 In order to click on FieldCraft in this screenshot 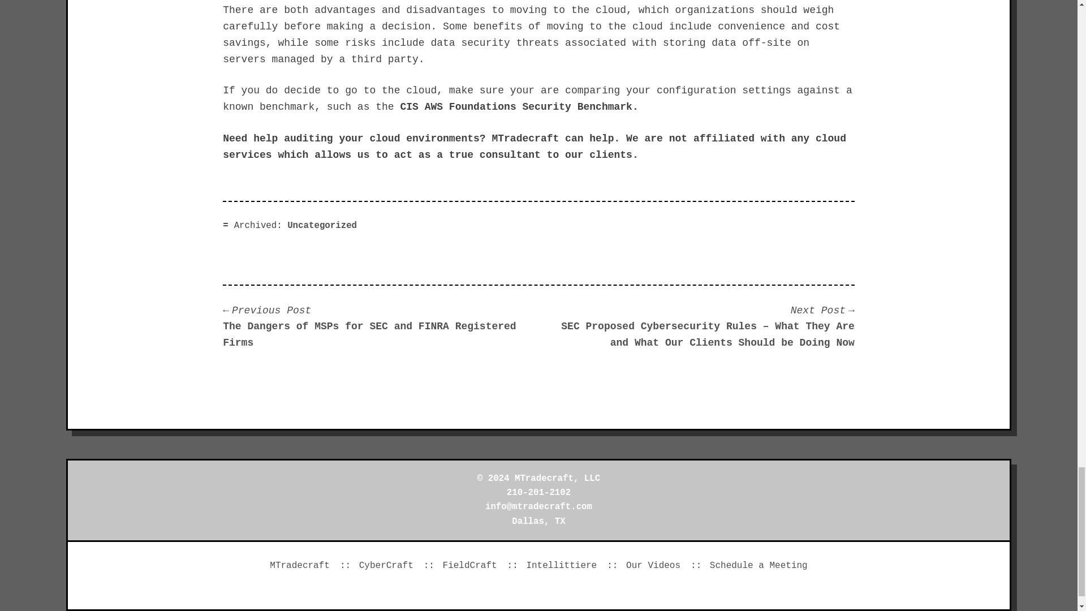, I will do `click(470, 566)`.